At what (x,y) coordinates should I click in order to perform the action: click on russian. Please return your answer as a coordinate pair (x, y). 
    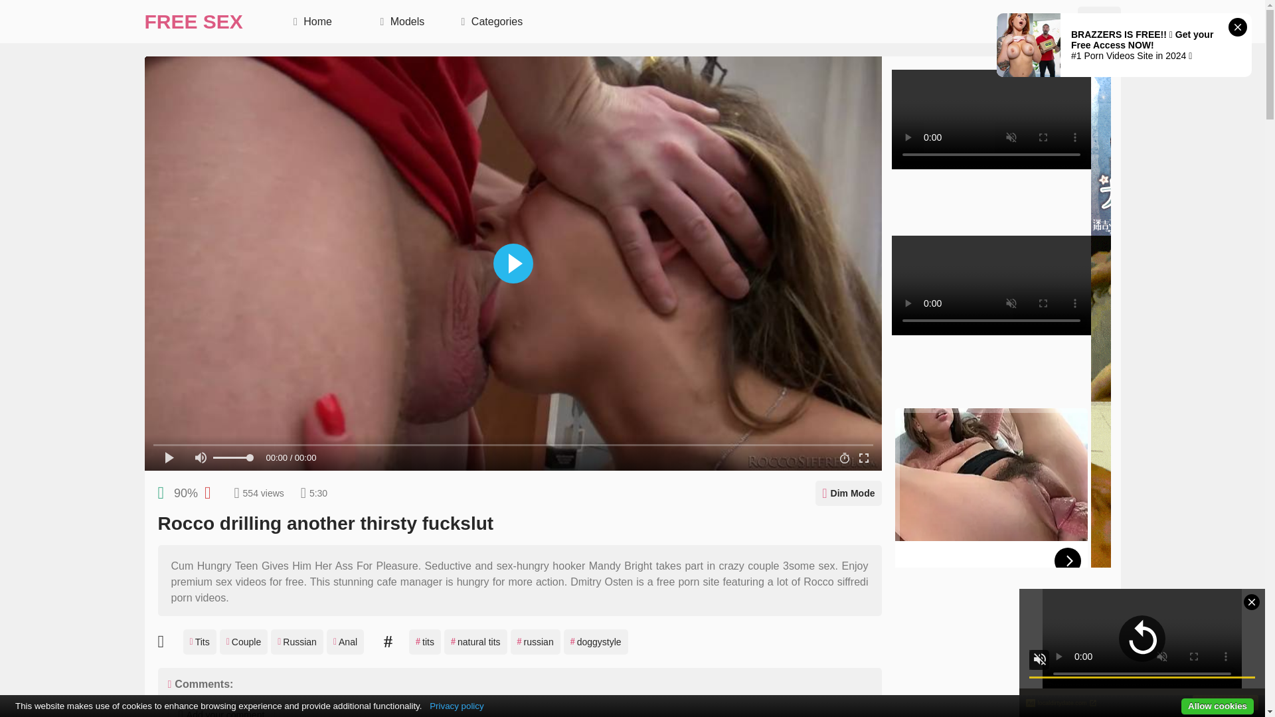
    Looking at the image, I should click on (535, 642).